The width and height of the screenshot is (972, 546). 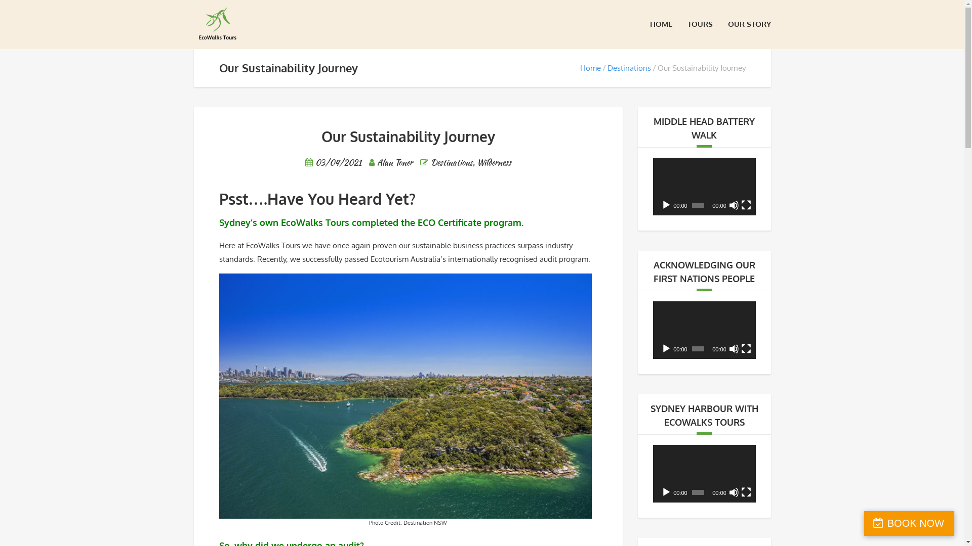 What do you see at coordinates (629, 68) in the screenshot?
I see `Destinations` at bounding box center [629, 68].